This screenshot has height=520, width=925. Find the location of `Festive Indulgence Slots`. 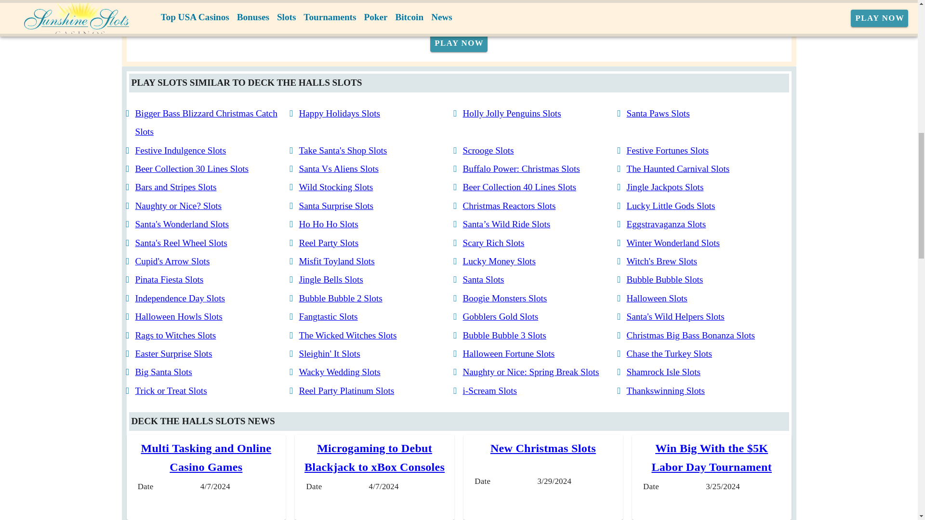

Festive Indulgence Slots is located at coordinates (180, 150).